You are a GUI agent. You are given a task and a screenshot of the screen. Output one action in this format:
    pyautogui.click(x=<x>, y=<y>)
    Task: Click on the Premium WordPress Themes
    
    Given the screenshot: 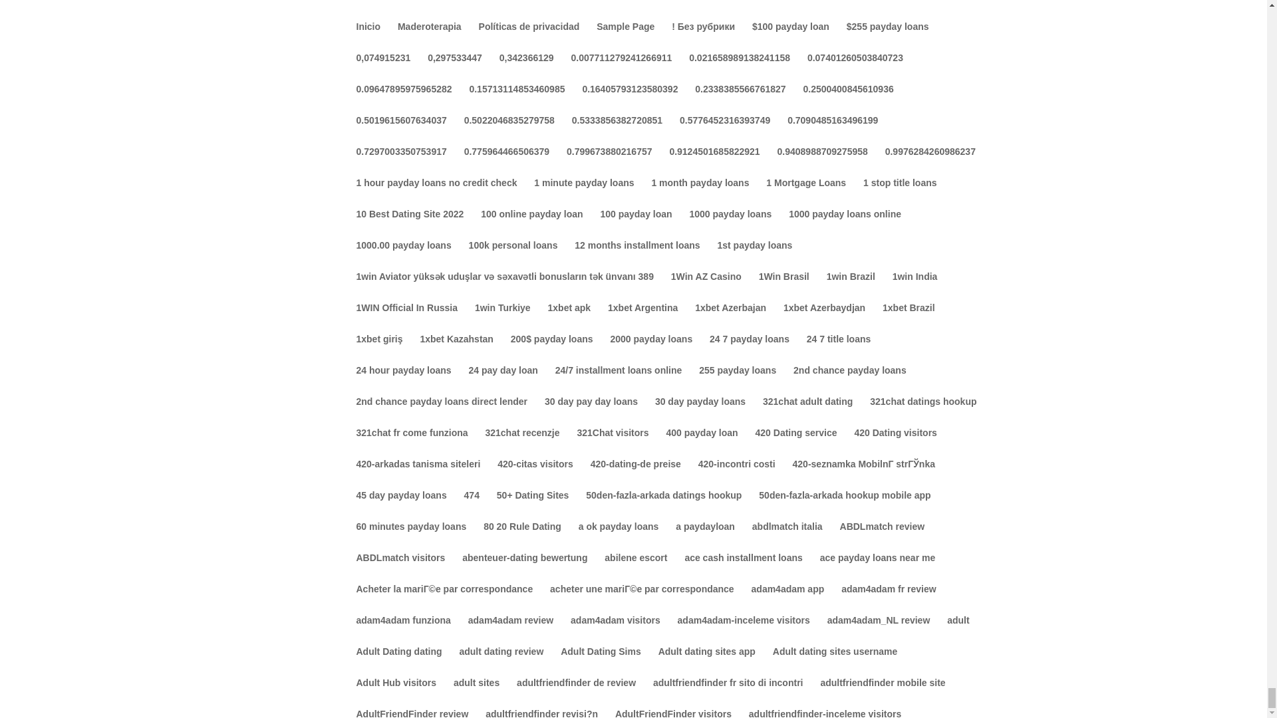 What is the action you would take?
    pyautogui.click(x=367, y=699)
    